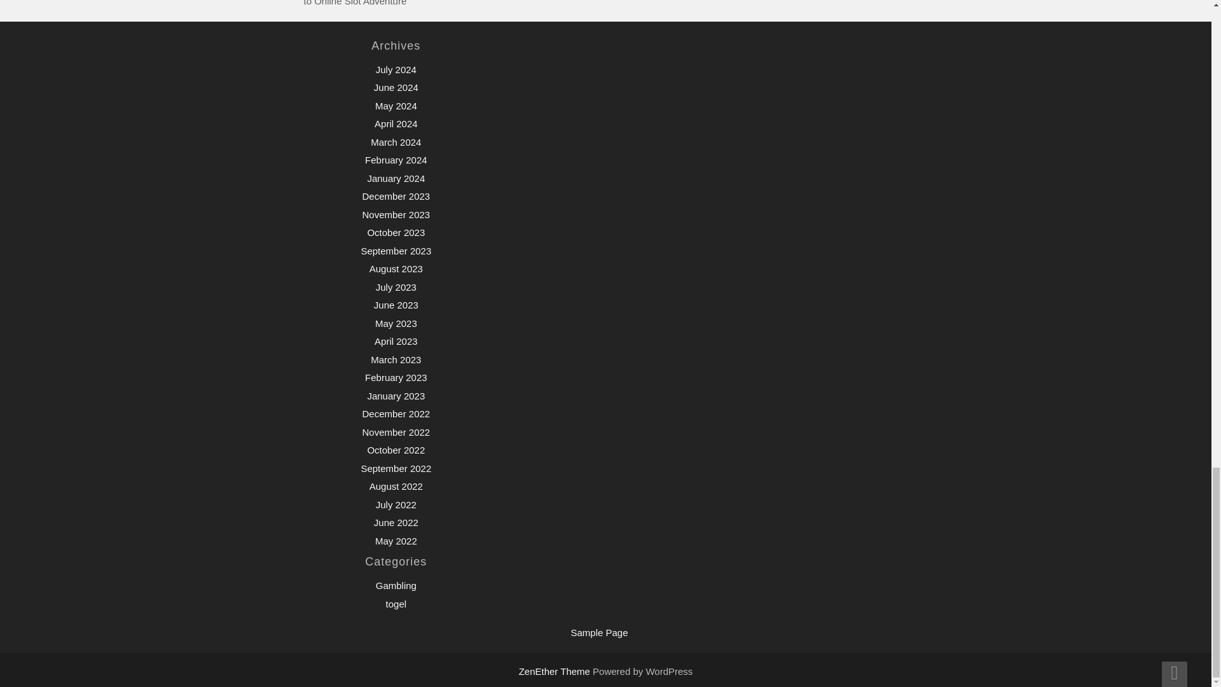 Image resolution: width=1221 pixels, height=687 pixels. What do you see at coordinates (396, 69) in the screenshot?
I see `July 2024` at bounding box center [396, 69].